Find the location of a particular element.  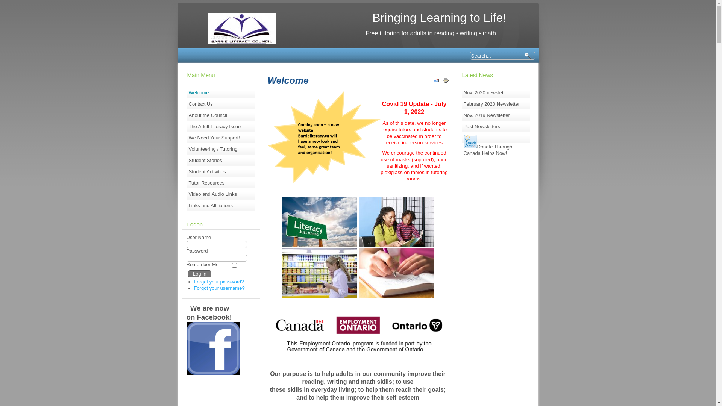

Email is located at coordinates (436, 82).